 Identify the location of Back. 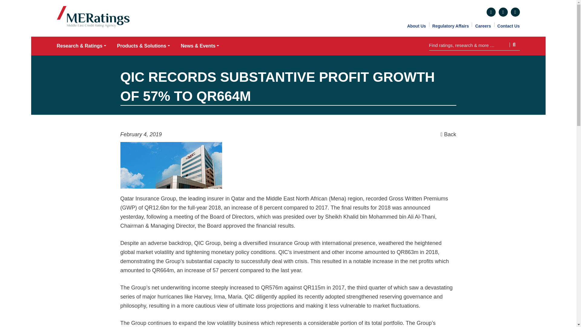
(448, 134).